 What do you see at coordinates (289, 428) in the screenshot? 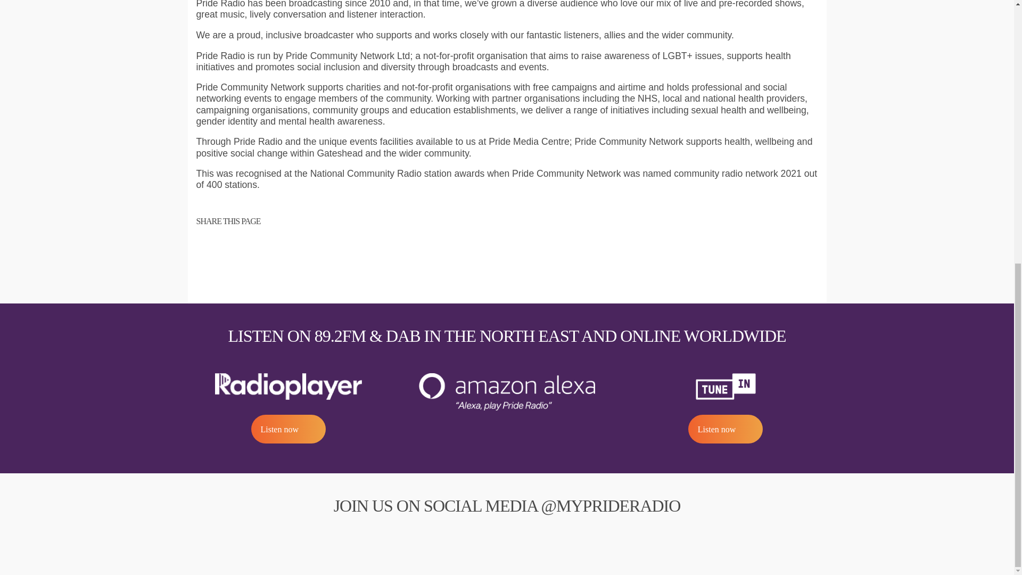
I see `Listen now` at bounding box center [289, 428].